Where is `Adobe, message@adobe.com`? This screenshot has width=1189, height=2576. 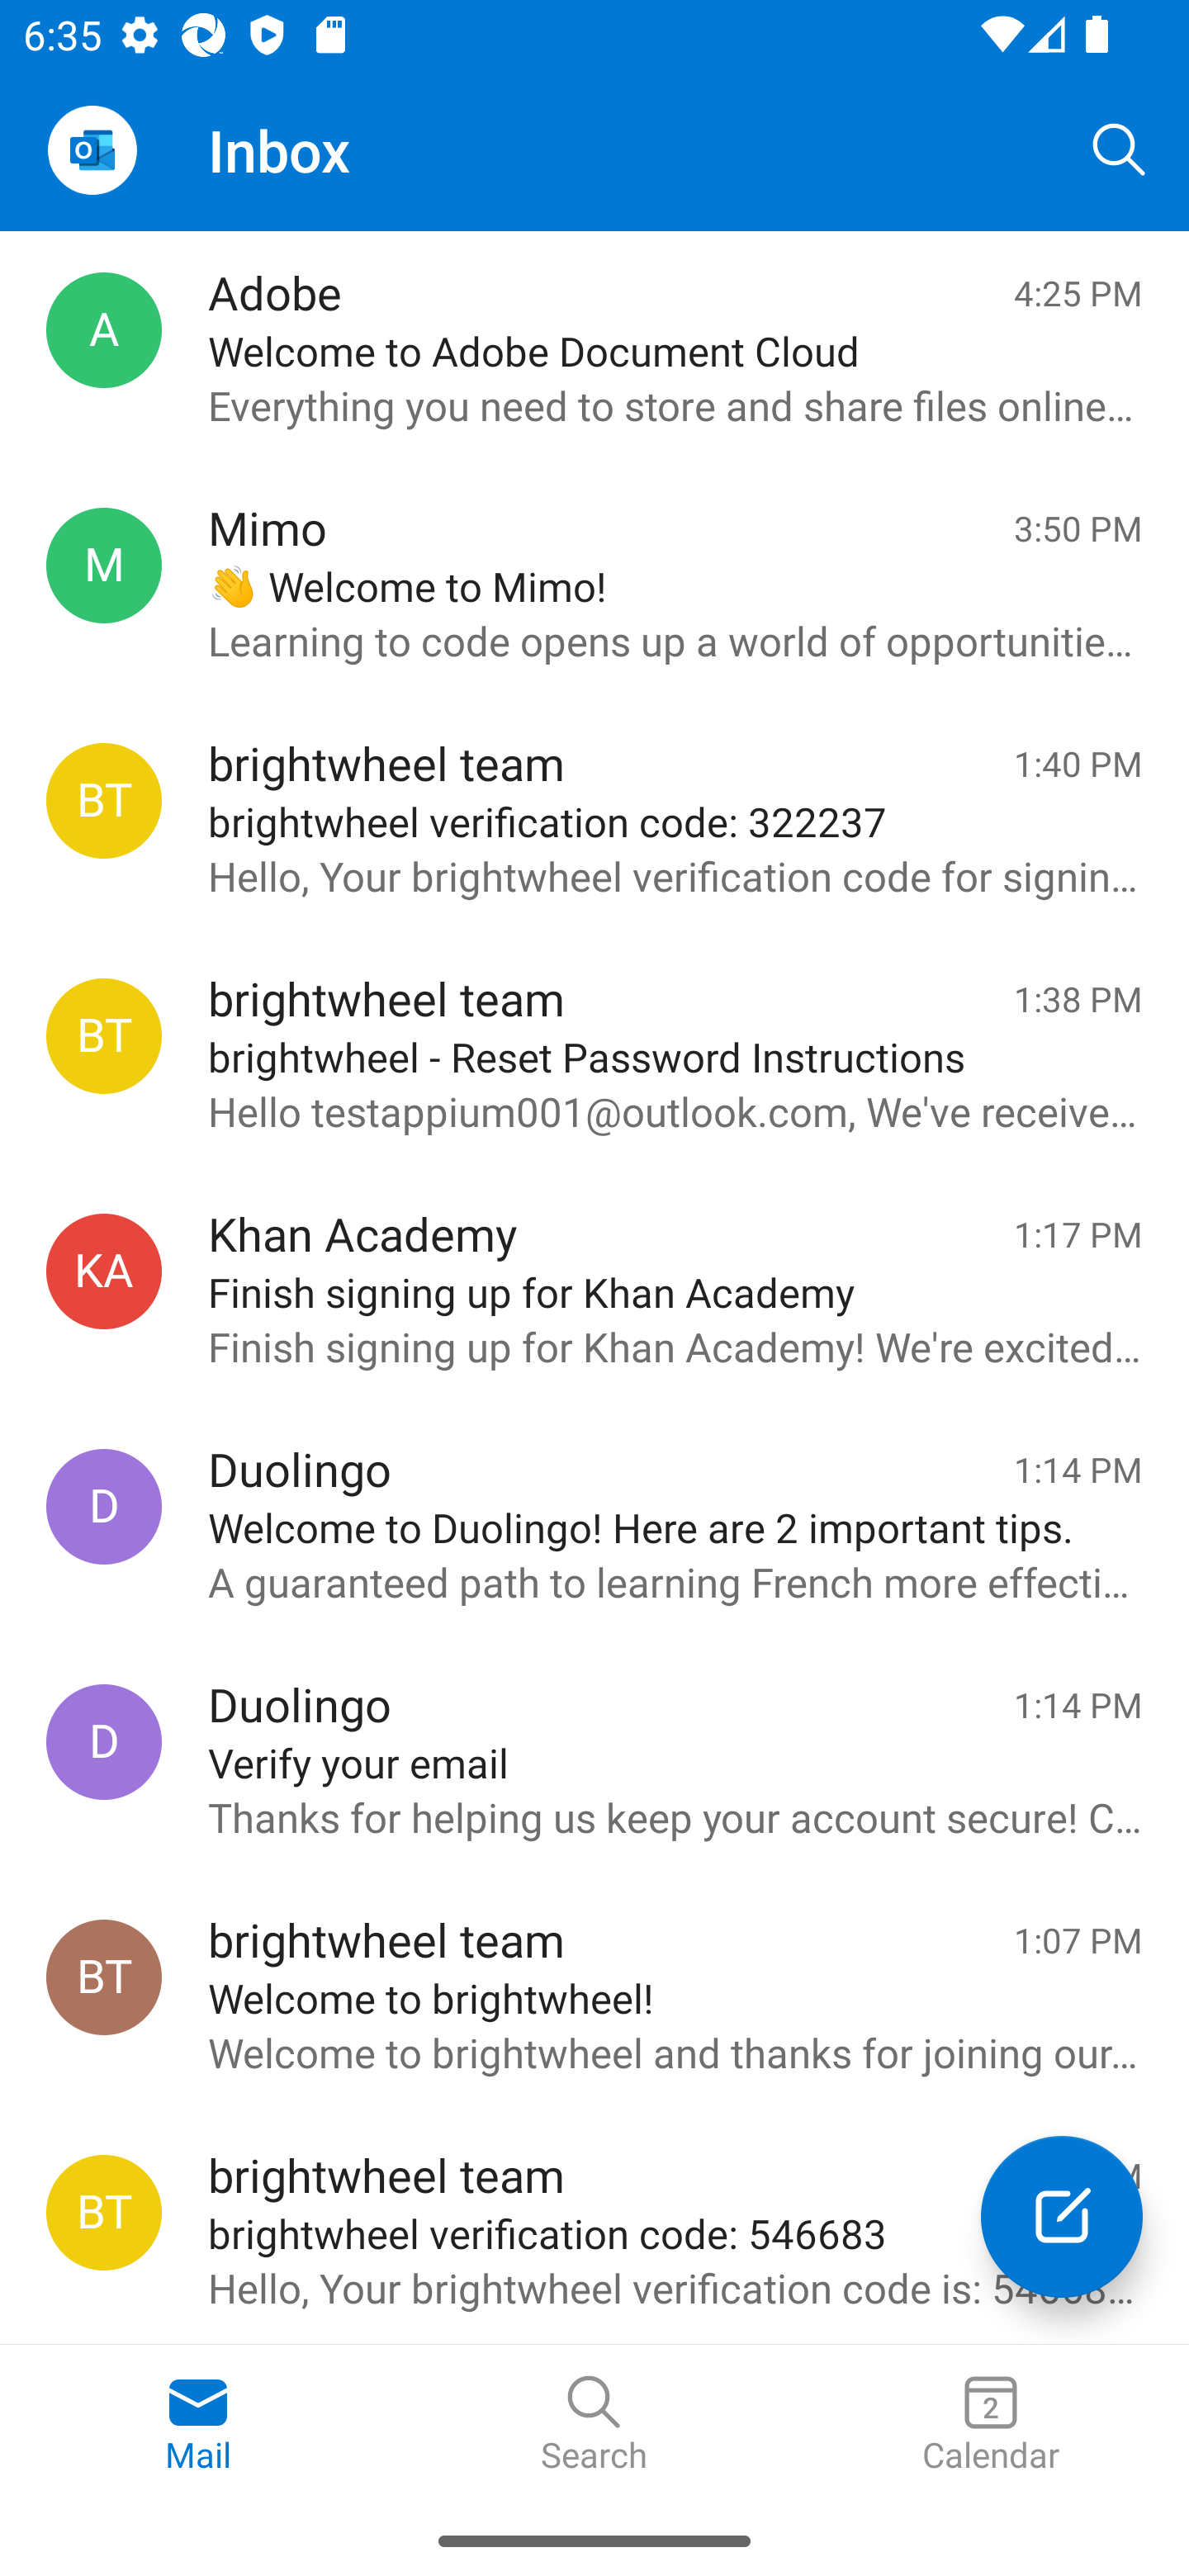 Adobe, message@adobe.com is located at coordinates (104, 330).